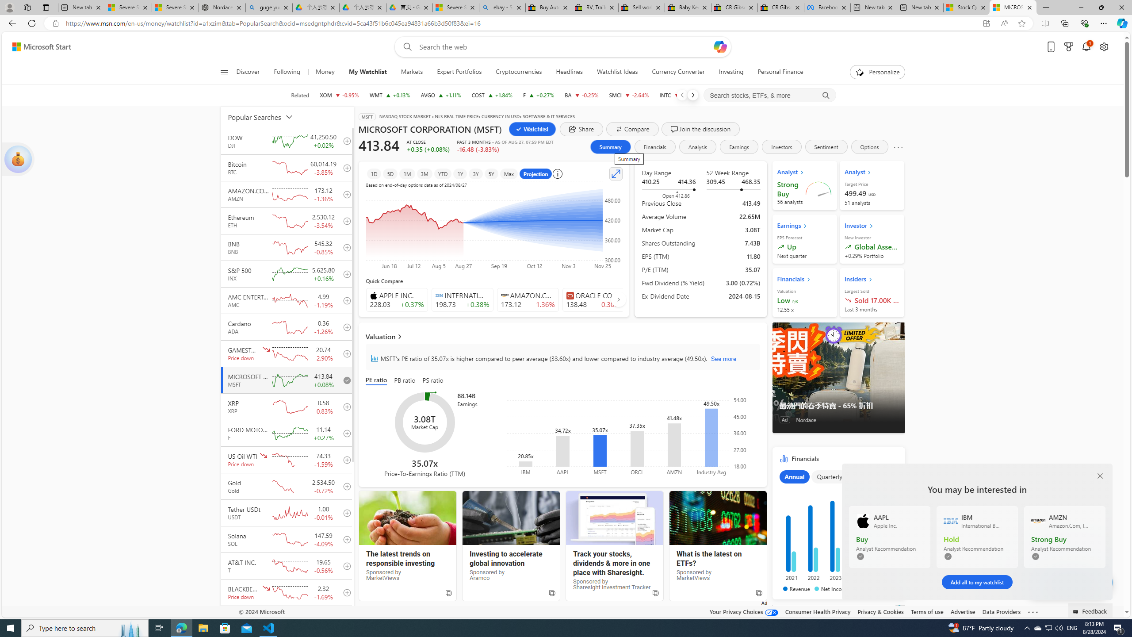 This screenshot has width=1132, height=637. I want to click on WMT WALMART INC. increase 76.13 +0.10 +0.13%, so click(389, 95).